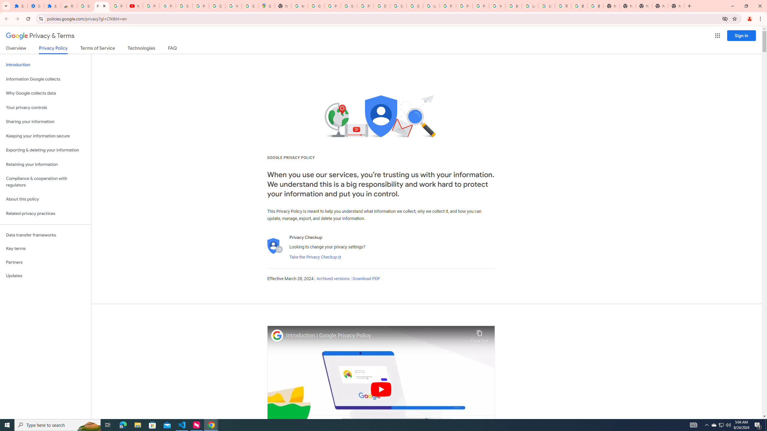 This screenshot has width=767, height=431. I want to click on Google Account, so click(217, 6).